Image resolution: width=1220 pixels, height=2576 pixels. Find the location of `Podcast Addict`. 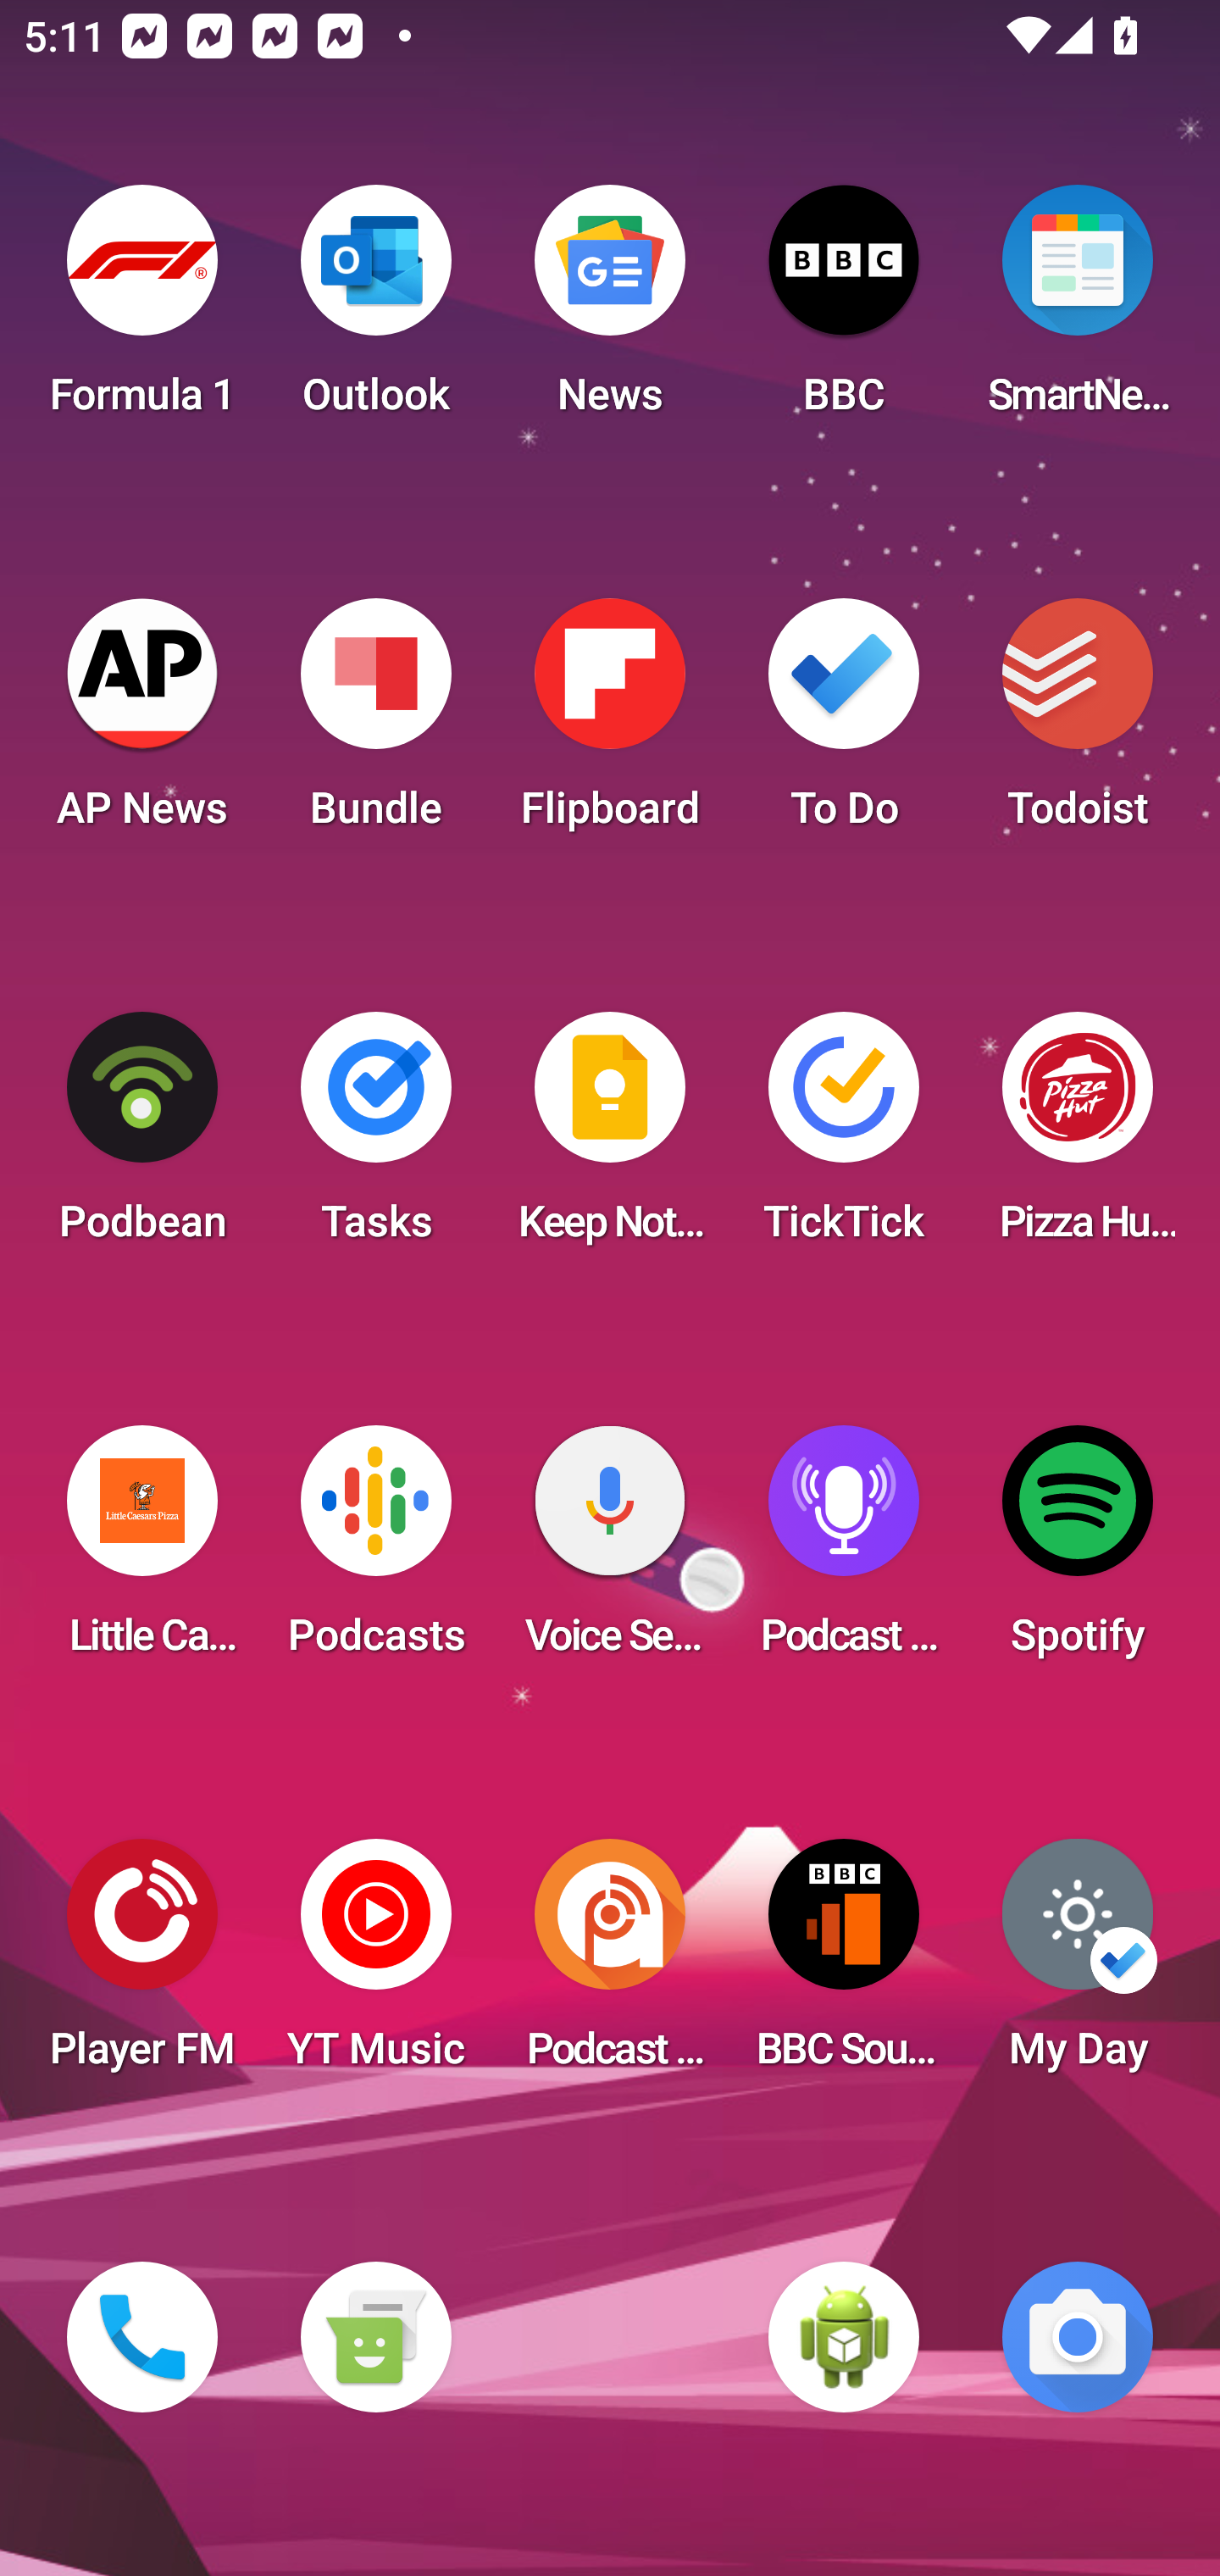

Podcast Addict is located at coordinates (610, 1964).